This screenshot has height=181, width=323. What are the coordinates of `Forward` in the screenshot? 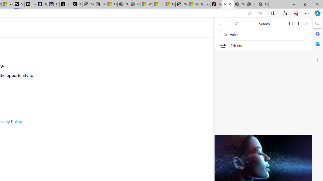 It's located at (229, 24).